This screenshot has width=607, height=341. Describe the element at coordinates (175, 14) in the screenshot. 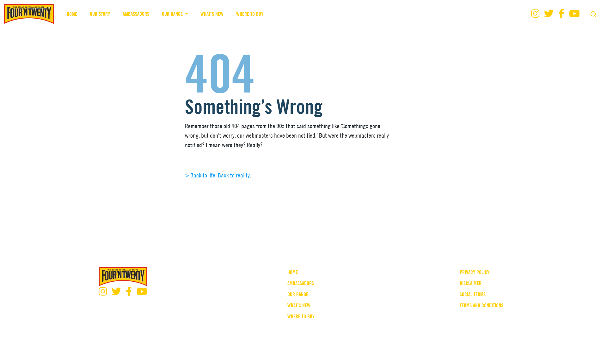

I see `OUR RANGE` at that location.